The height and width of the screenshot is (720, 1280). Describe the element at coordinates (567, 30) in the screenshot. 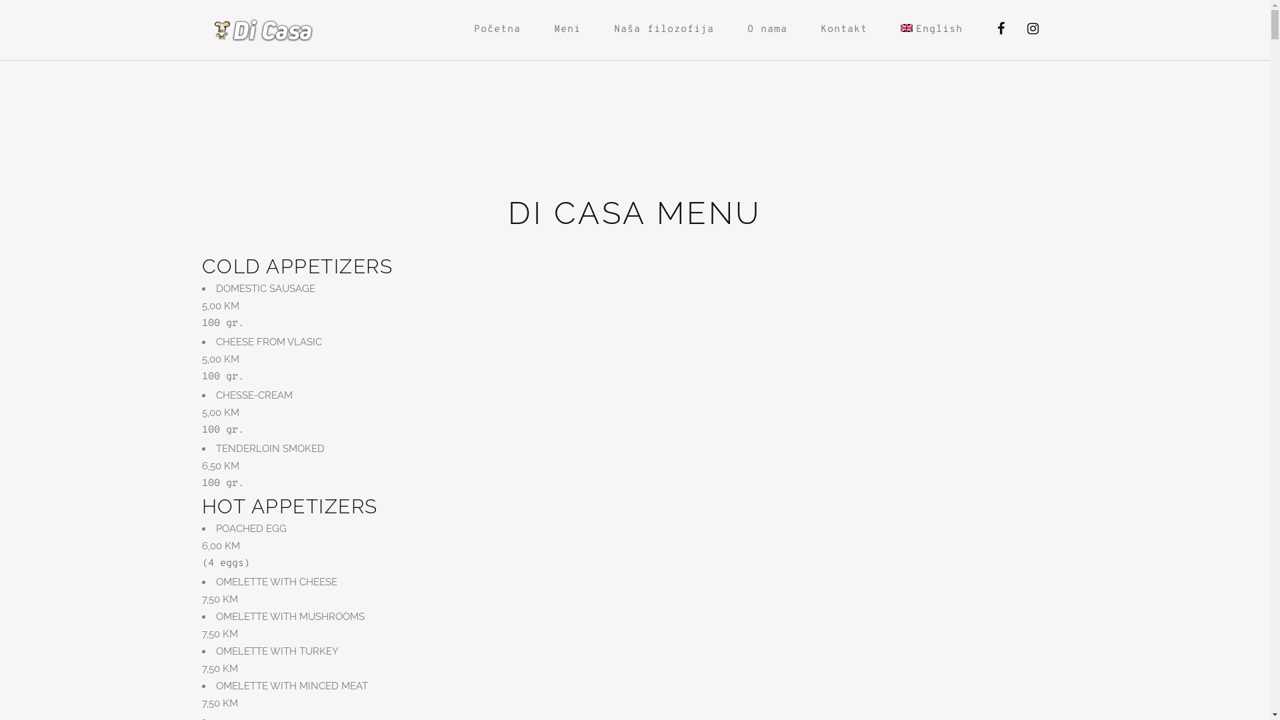

I see `Meni` at that location.